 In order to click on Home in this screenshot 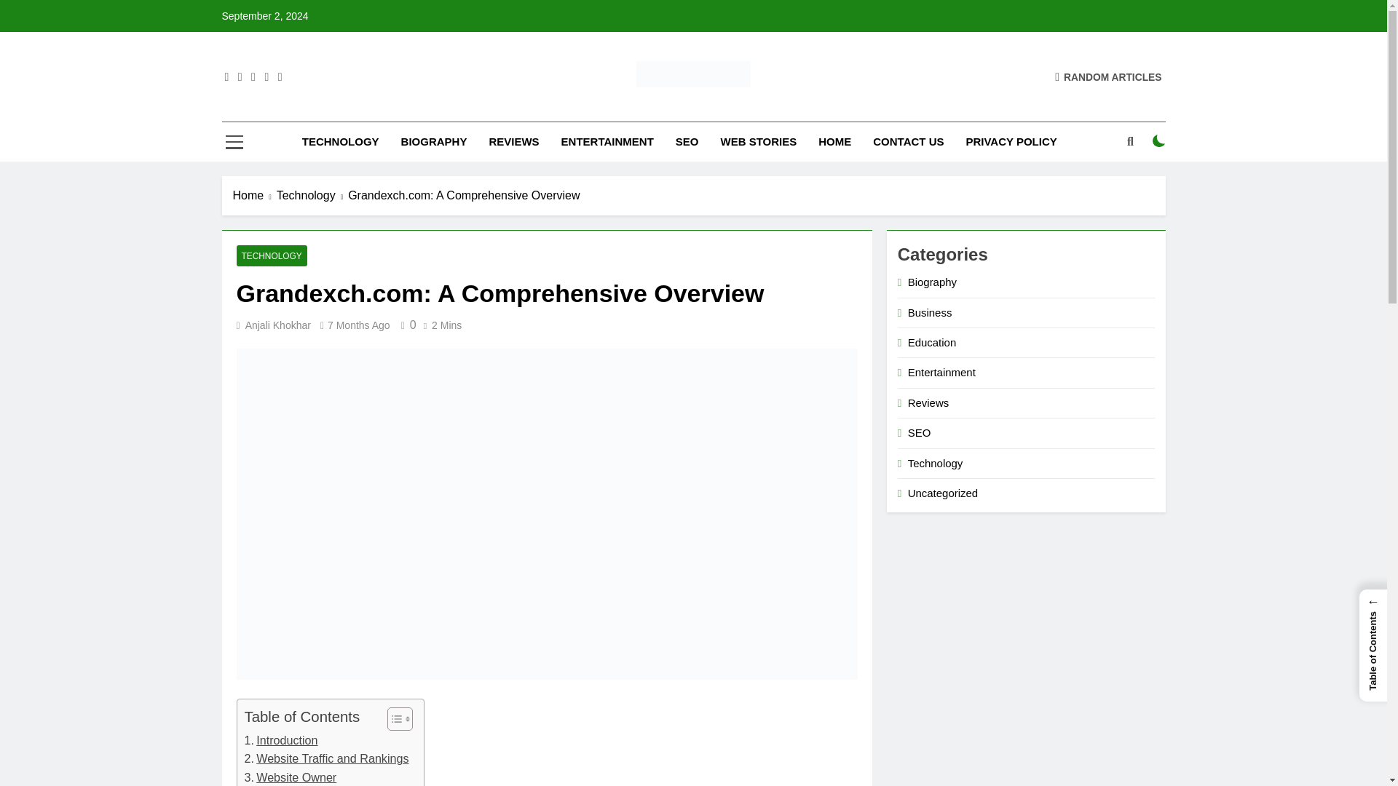, I will do `click(255, 195)`.